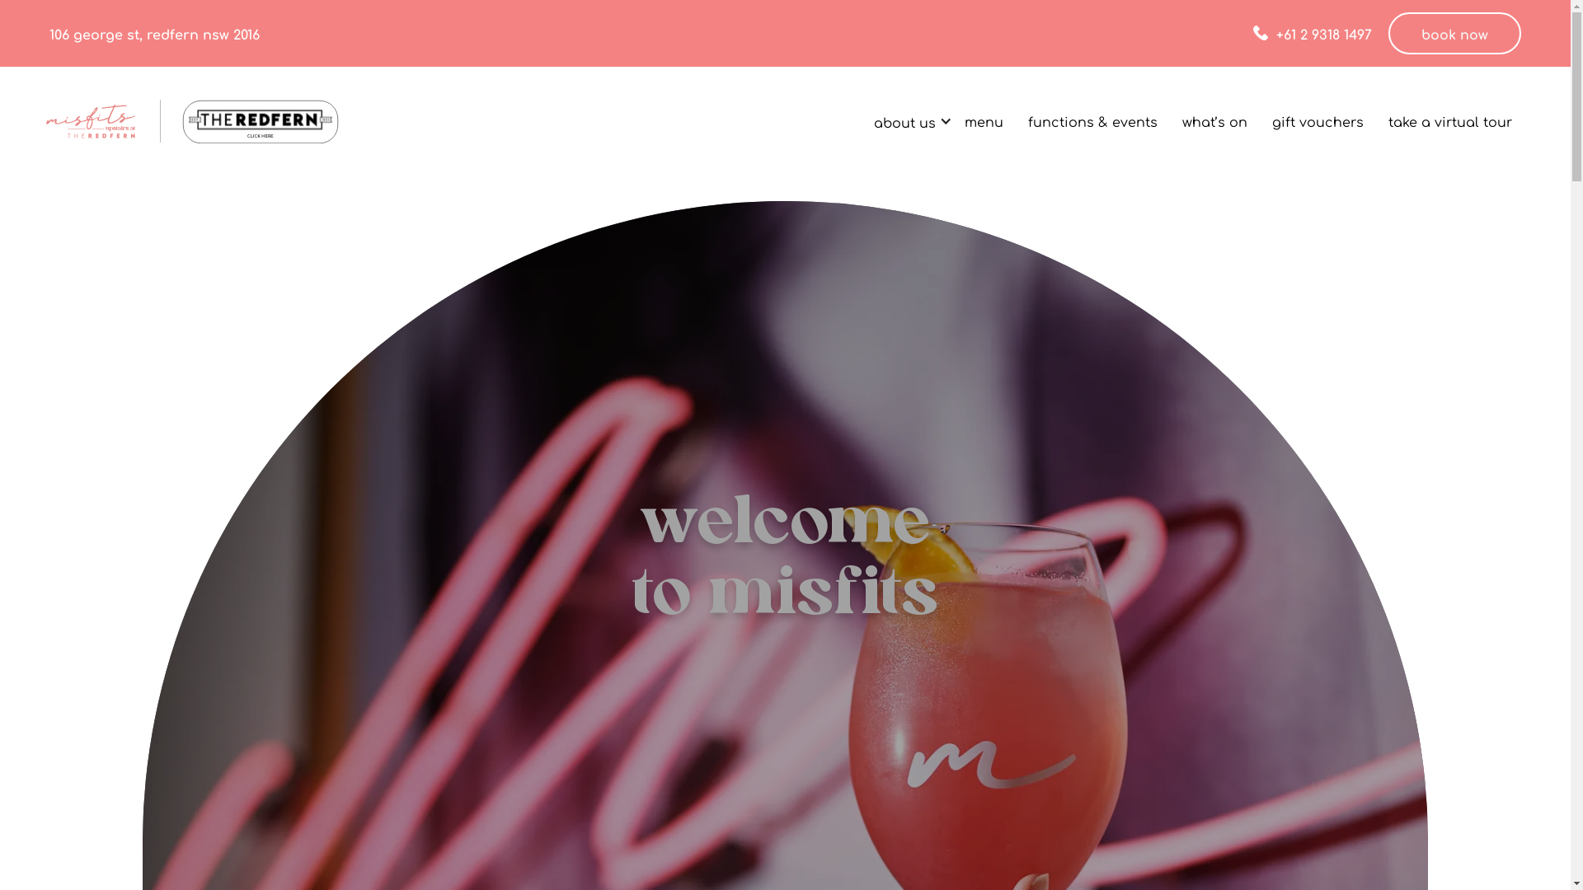  Describe the element at coordinates (1093, 121) in the screenshot. I see `functions & events` at that location.